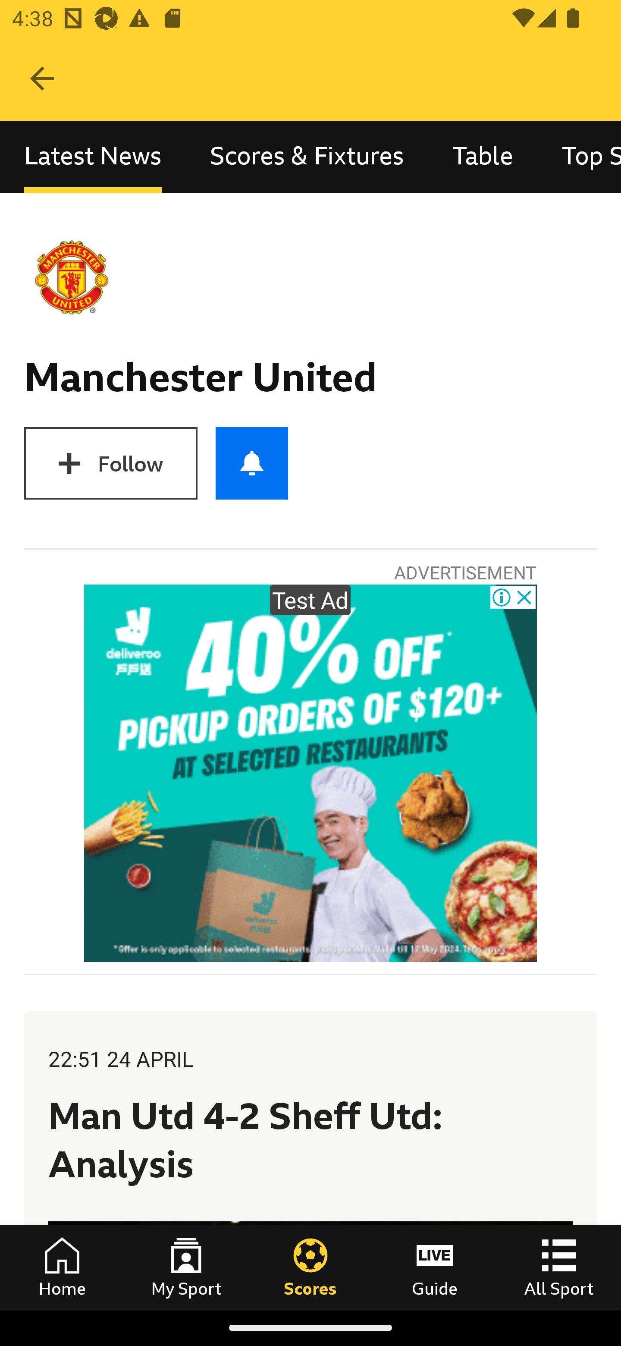 This screenshot has height=1346, width=621. I want to click on Home, so click(62, 1267).